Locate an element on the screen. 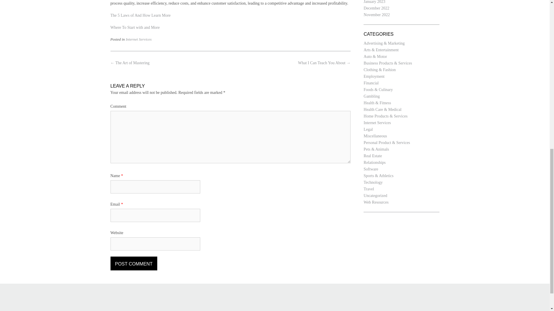  November 2022 is located at coordinates (377, 15).